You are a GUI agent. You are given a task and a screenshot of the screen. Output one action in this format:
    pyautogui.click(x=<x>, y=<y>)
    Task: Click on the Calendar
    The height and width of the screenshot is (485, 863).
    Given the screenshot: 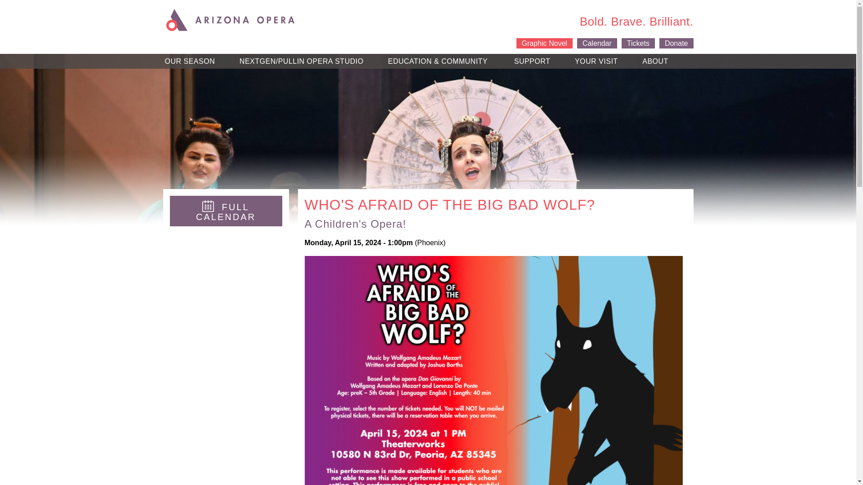 What is the action you would take?
    pyautogui.click(x=597, y=43)
    